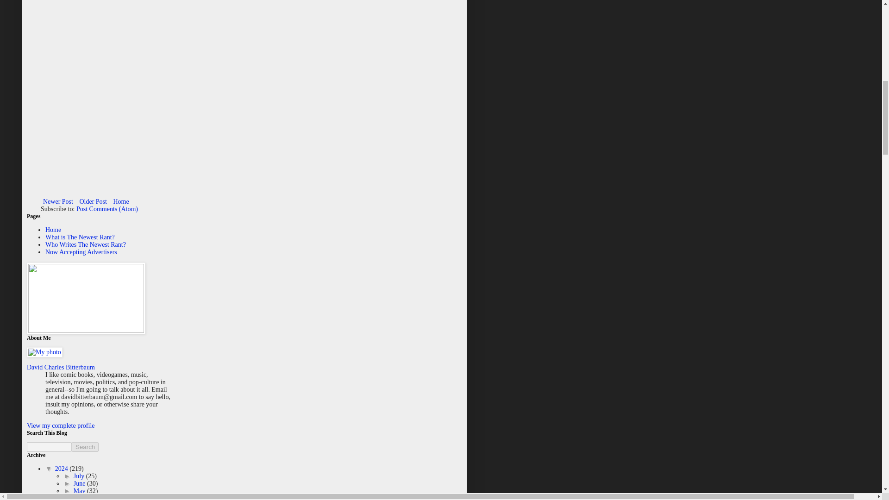 The image size is (889, 500). I want to click on David Charles Bitterbaum, so click(61, 368).